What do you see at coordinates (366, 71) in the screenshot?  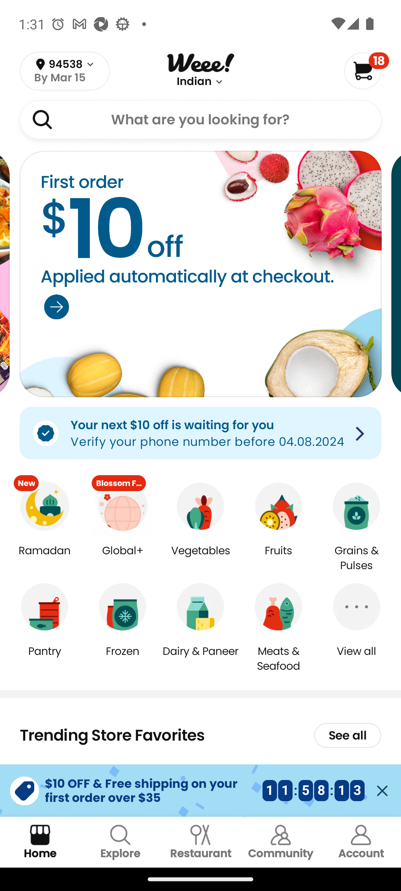 I see `18` at bounding box center [366, 71].